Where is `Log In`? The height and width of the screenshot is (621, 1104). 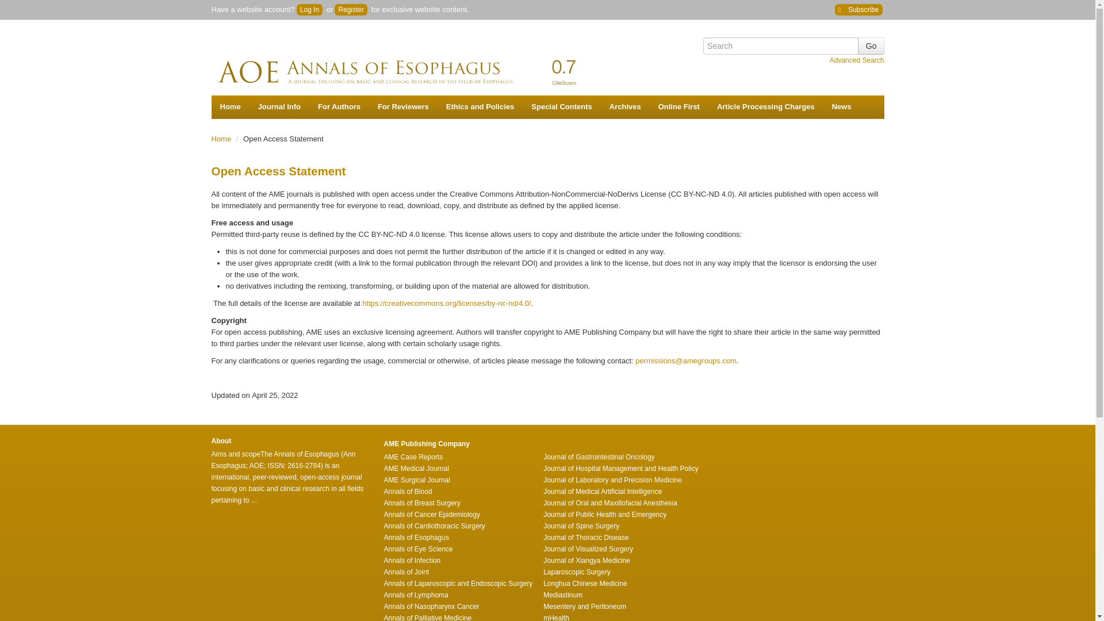 Log In is located at coordinates (309, 9).